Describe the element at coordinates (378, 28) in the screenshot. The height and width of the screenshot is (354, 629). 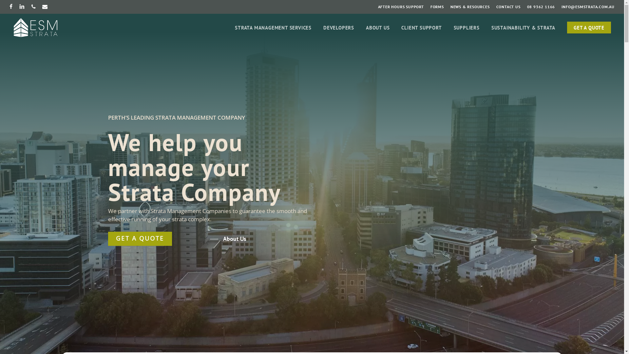
I see `ABOUT US` at that location.